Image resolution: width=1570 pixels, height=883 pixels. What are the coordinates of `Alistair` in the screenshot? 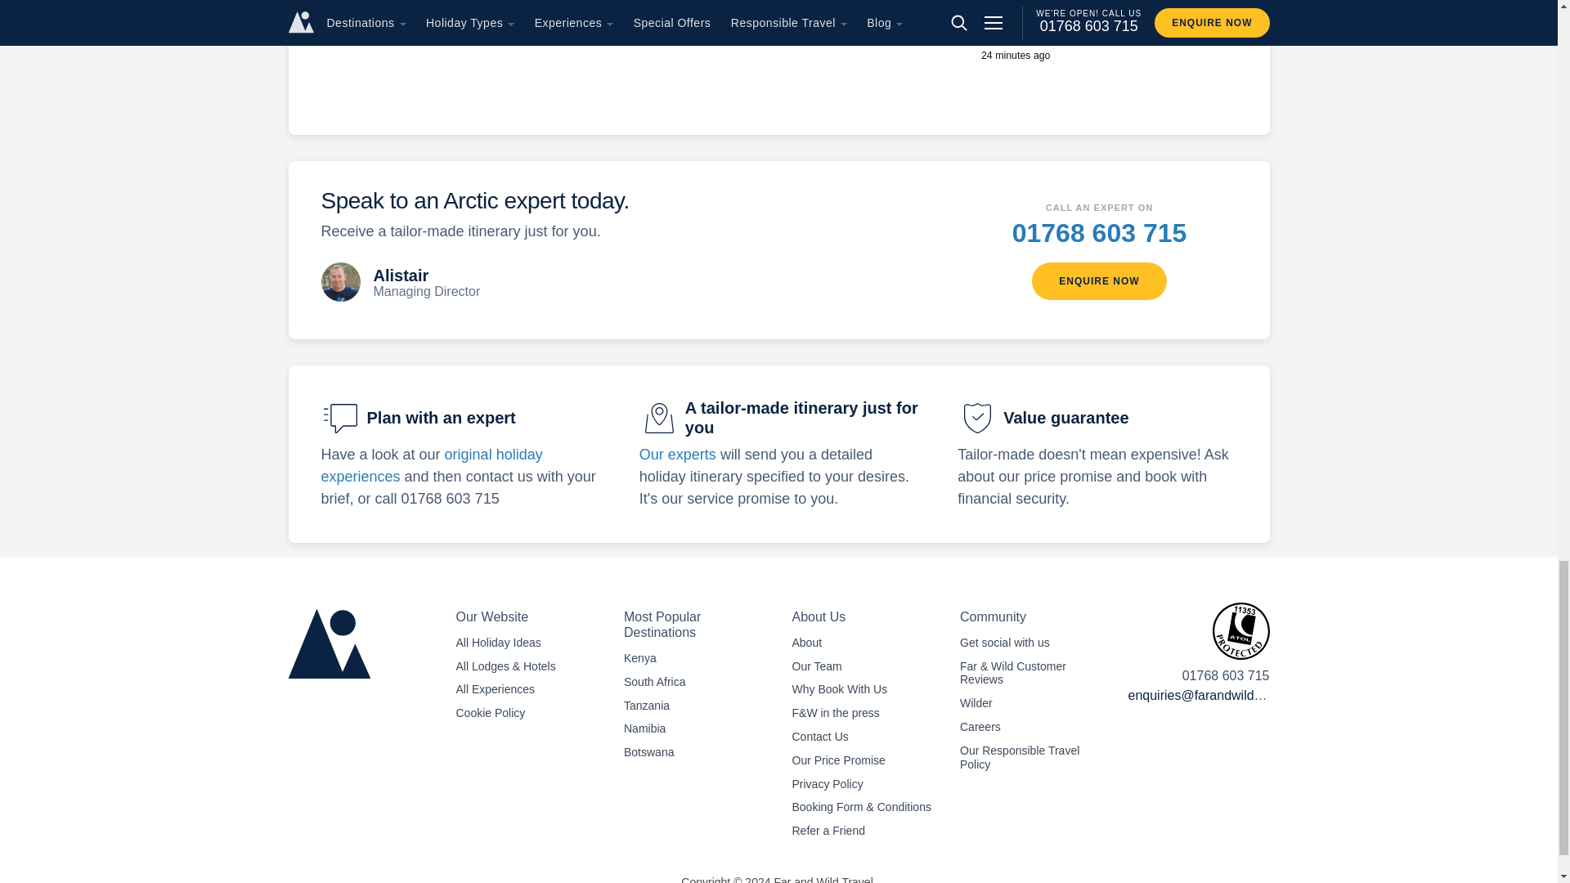 It's located at (339, 281).